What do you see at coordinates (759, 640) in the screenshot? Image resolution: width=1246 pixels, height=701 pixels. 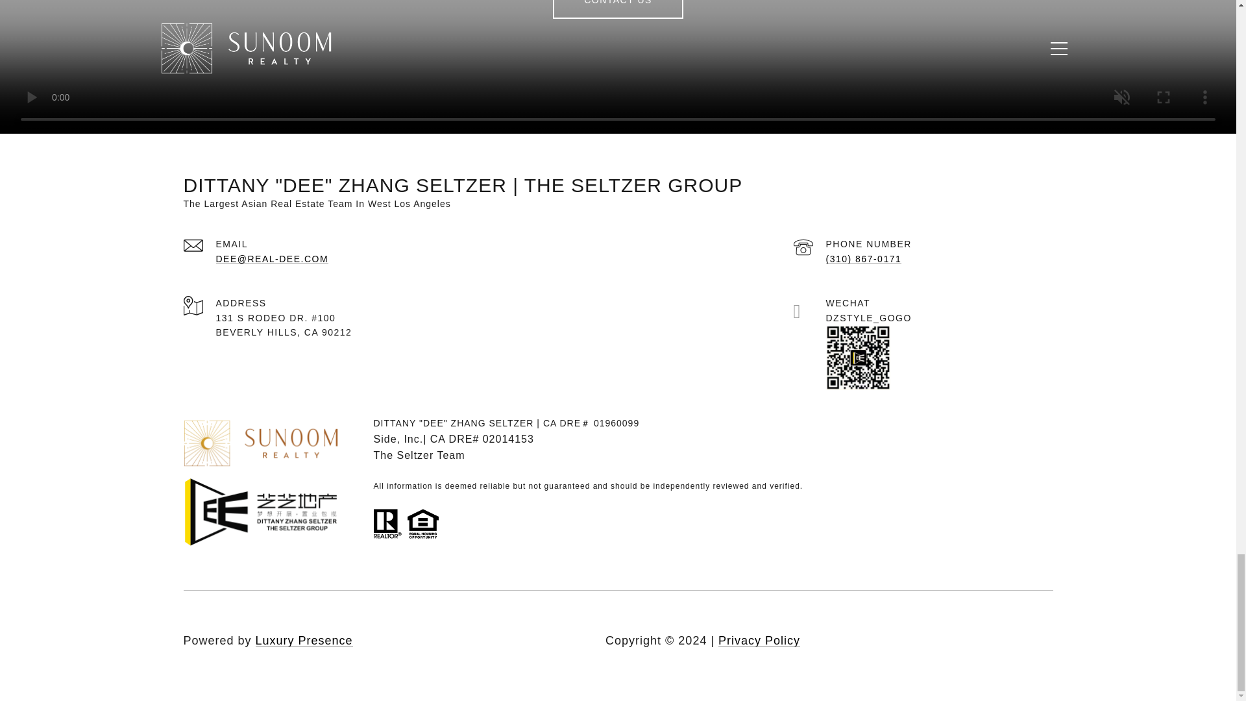 I see `Privacy Policy` at bounding box center [759, 640].